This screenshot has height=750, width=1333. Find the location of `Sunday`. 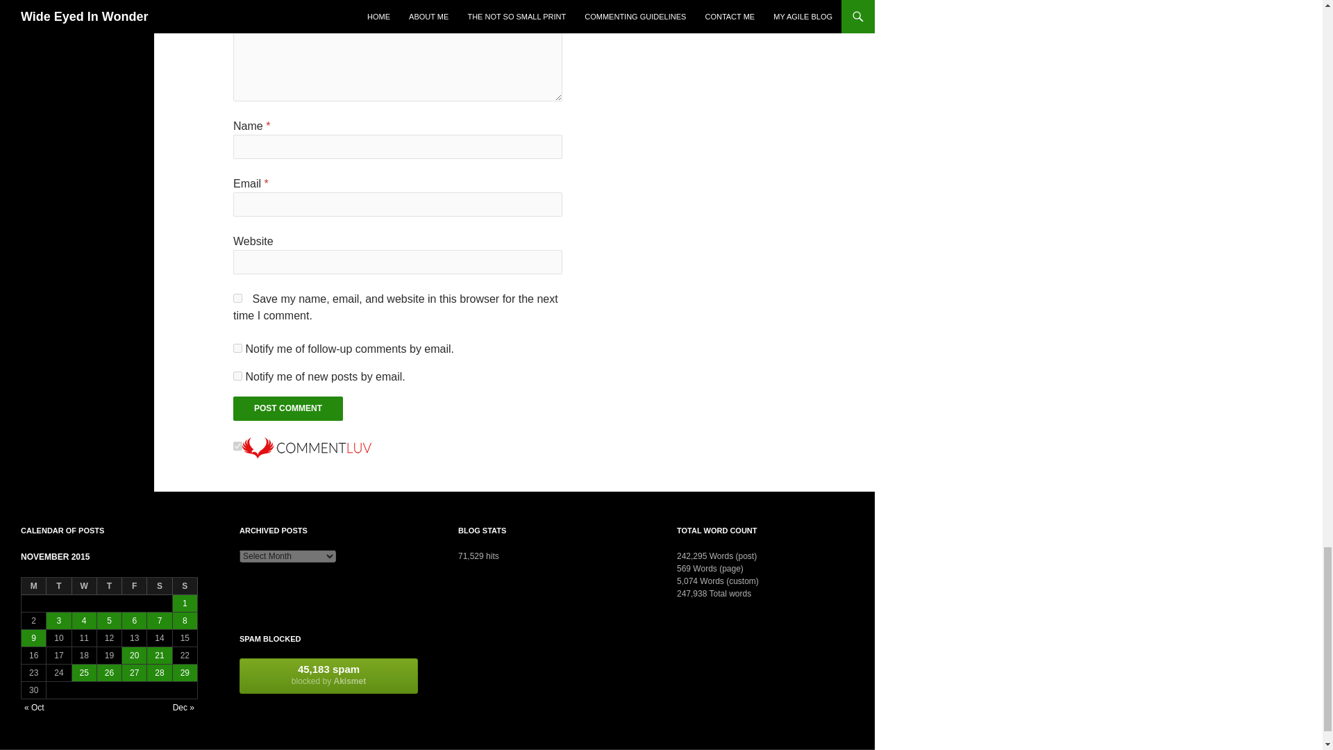

Sunday is located at coordinates (185, 586).